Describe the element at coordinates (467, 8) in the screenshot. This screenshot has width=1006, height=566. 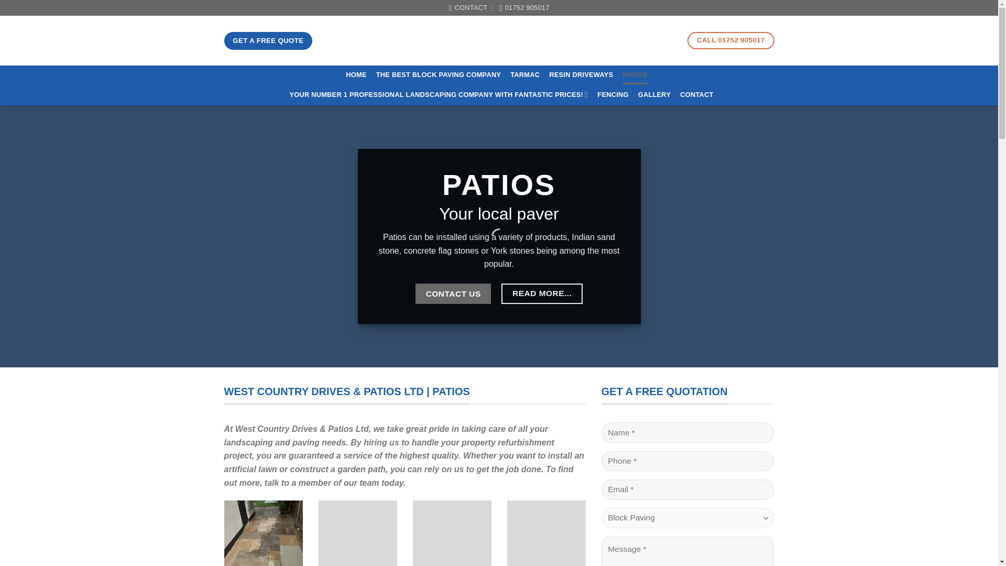
I see `CONTACT` at that location.